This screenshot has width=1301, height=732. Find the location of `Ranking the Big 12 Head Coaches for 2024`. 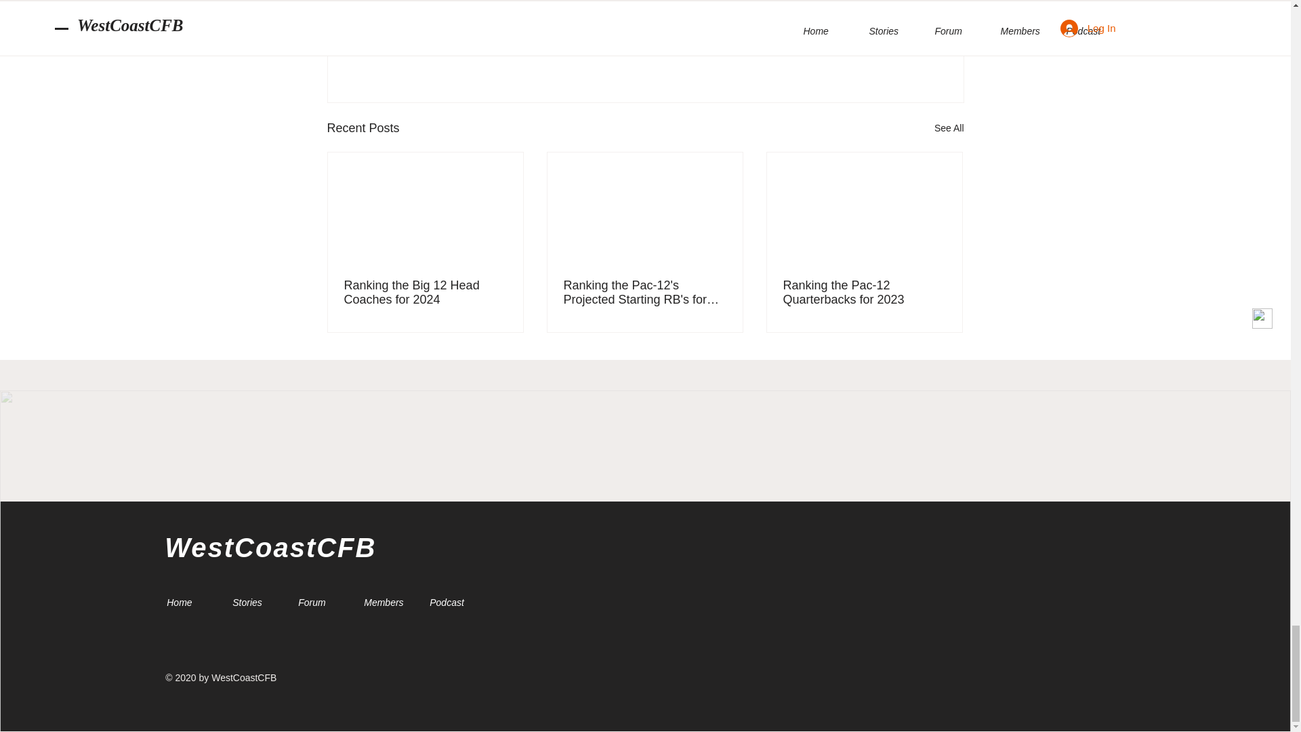

Ranking the Big 12 Head Coaches for 2024 is located at coordinates (426, 293).